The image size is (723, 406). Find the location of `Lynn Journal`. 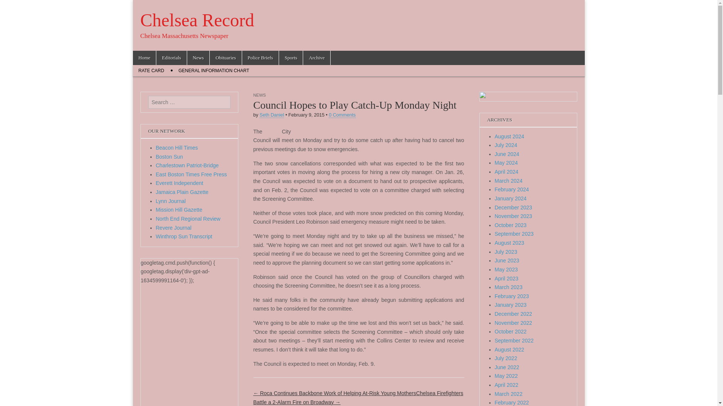

Lynn Journal is located at coordinates (171, 201).